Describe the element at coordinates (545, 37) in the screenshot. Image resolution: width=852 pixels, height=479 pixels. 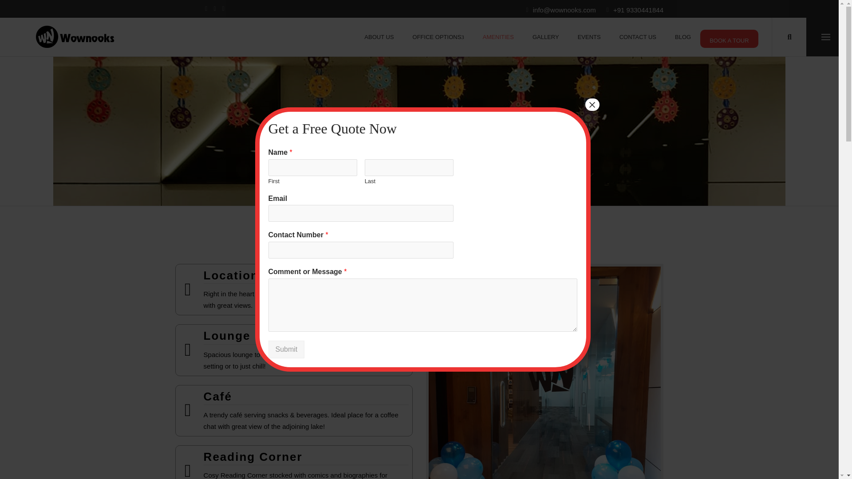
I see `GALLERY` at that location.